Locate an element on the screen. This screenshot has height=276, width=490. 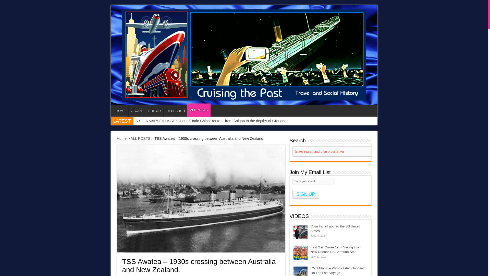
RESEARCH is located at coordinates (175, 111).